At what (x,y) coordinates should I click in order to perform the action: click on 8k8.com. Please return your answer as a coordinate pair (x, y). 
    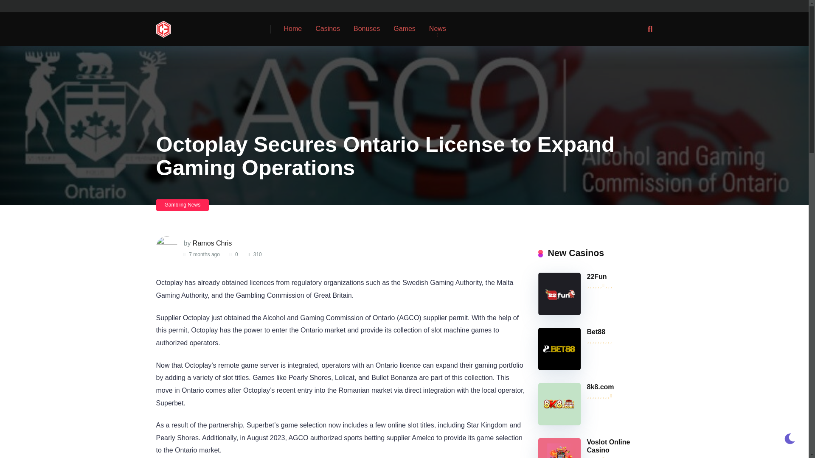
    Looking at the image, I should click on (600, 387).